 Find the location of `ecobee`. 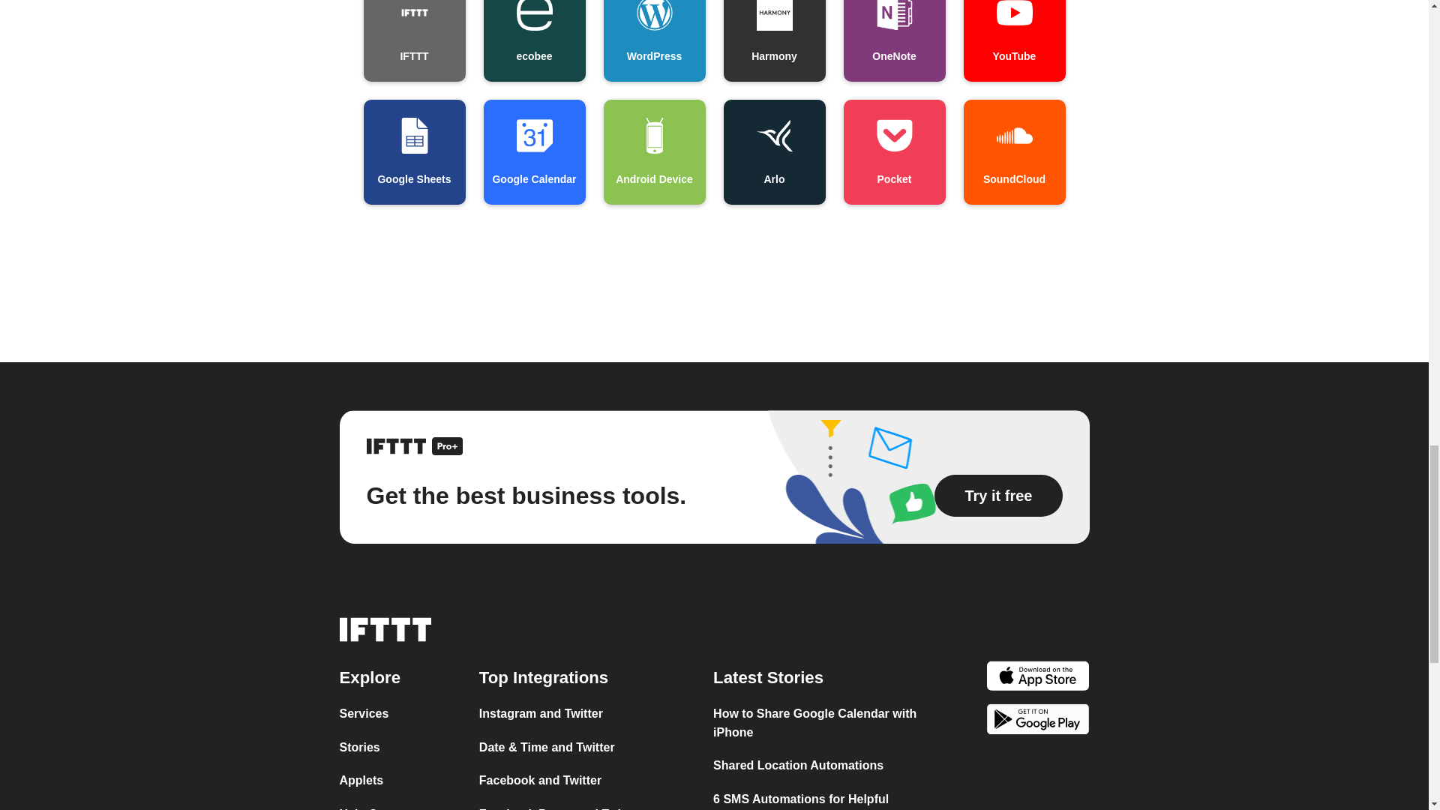

ecobee is located at coordinates (533, 40).